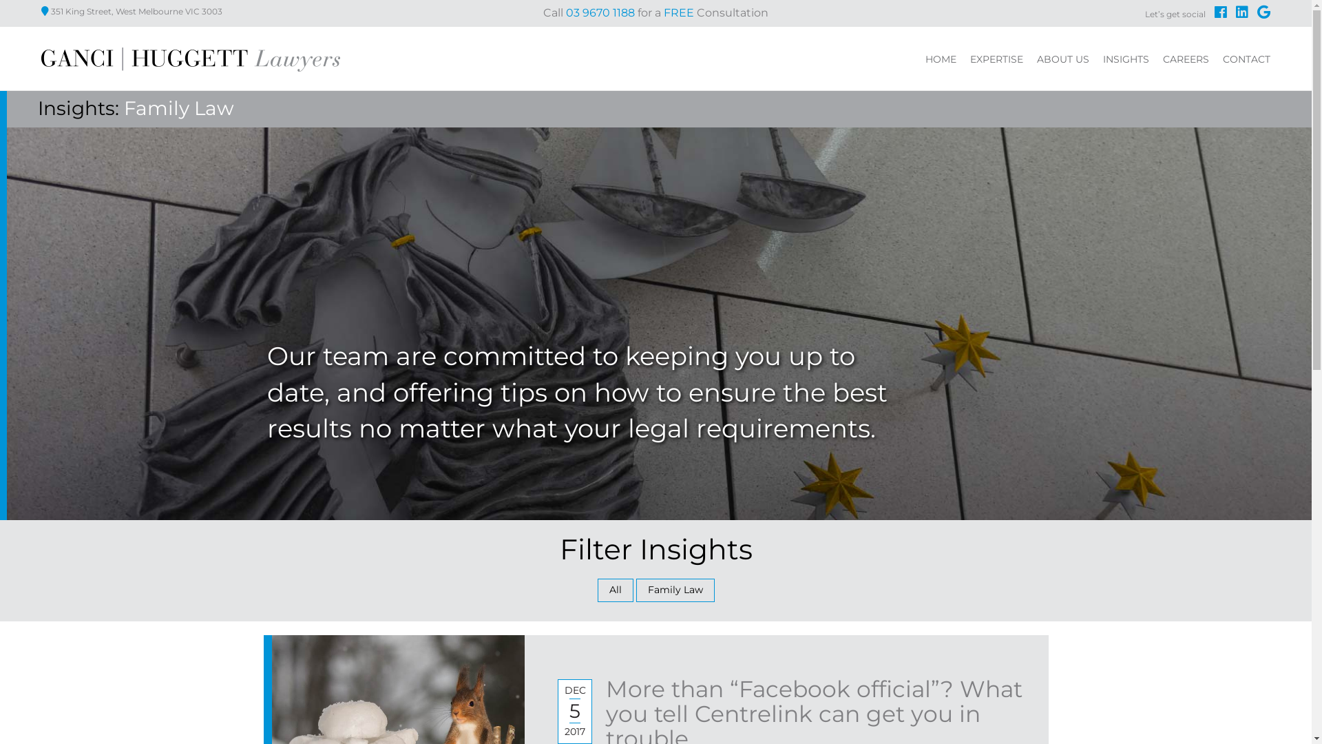 The image size is (1322, 744). What do you see at coordinates (179, 108) in the screenshot?
I see `Family Law` at bounding box center [179, 108].